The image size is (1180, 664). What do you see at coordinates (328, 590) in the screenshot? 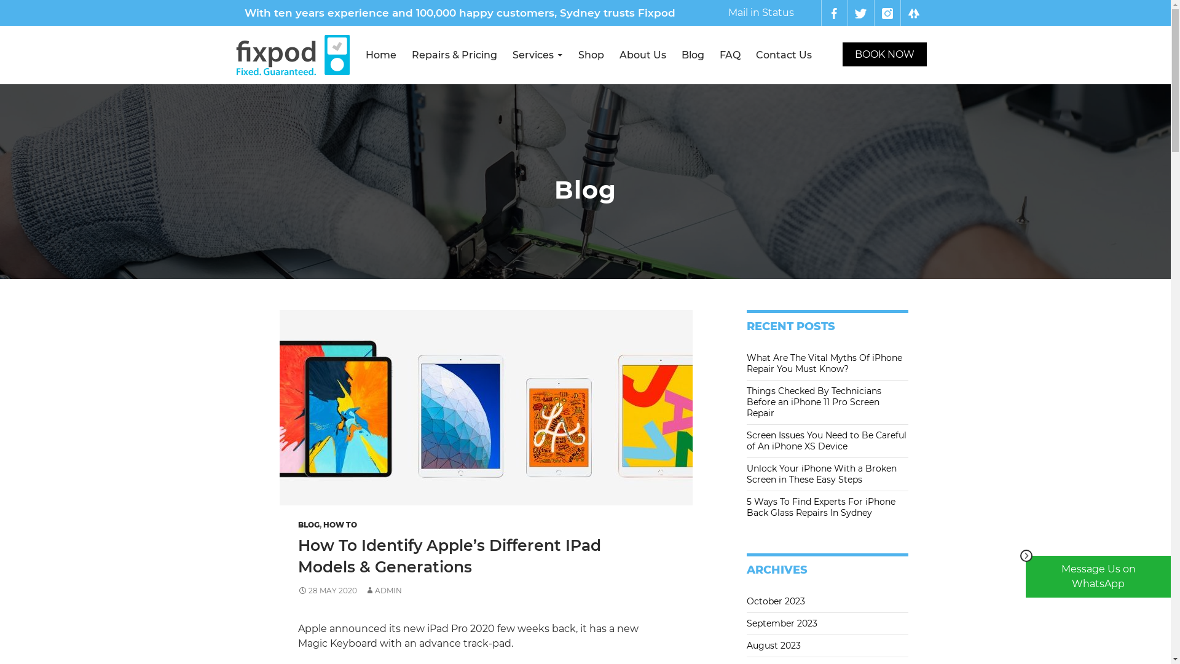
I see `28 MAY 2020` at bounding box center [328, 590].